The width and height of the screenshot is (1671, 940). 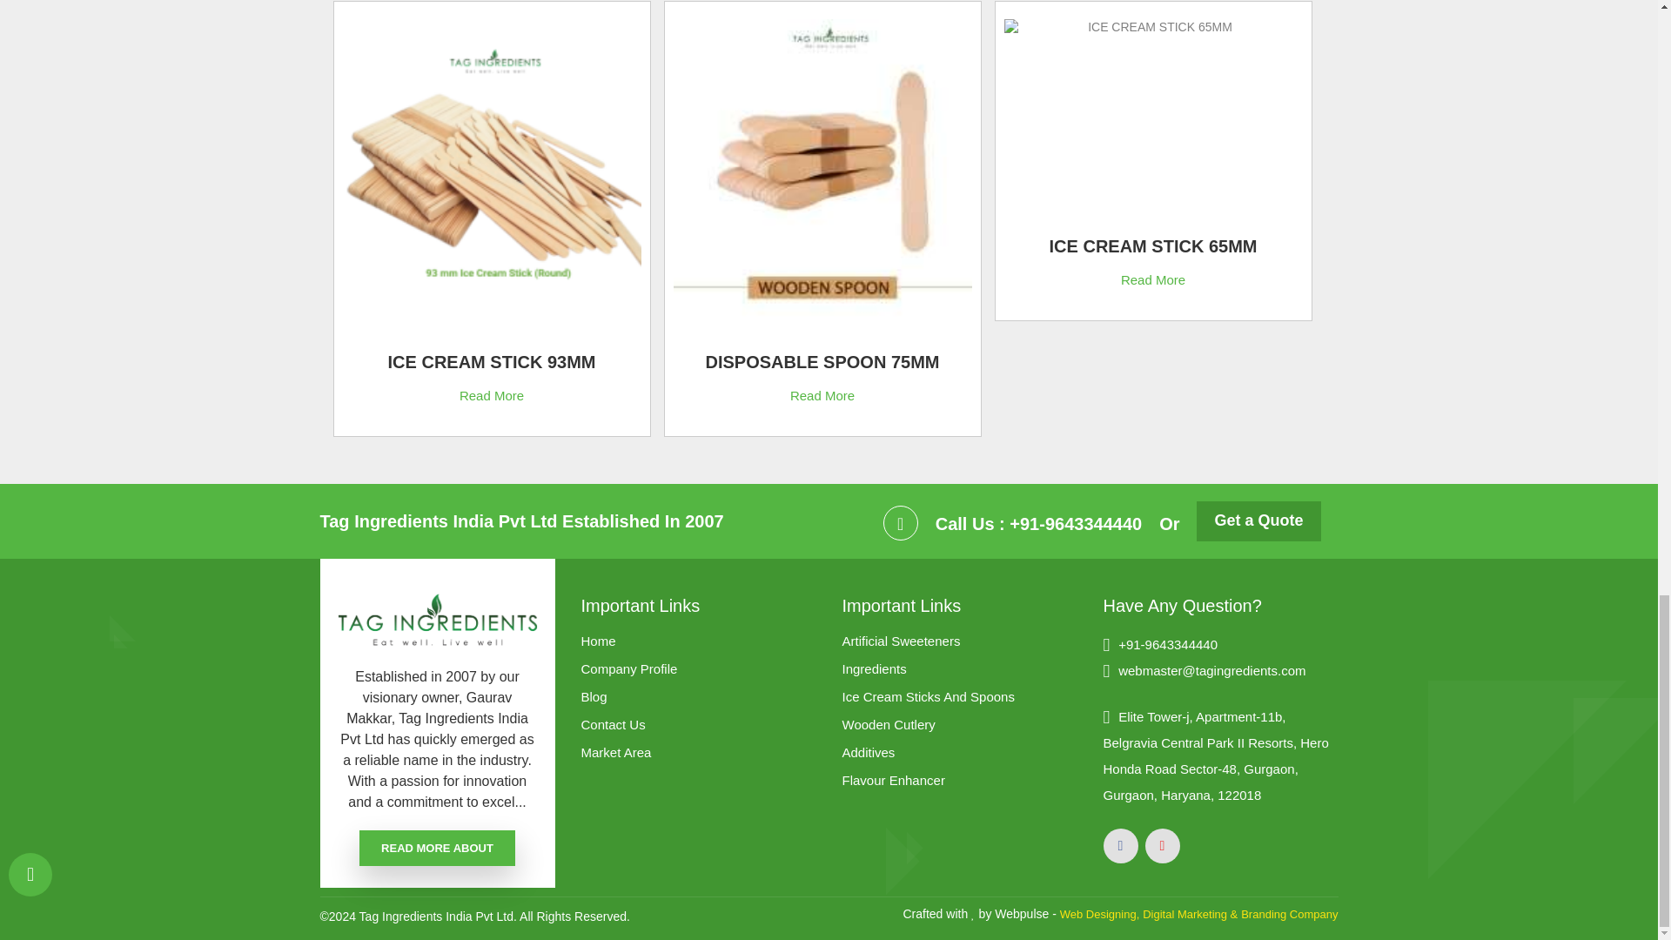 What do you see at coordinates (822, 394) in the screenshot?
I see `Read More` at bounding box center [822, 394].